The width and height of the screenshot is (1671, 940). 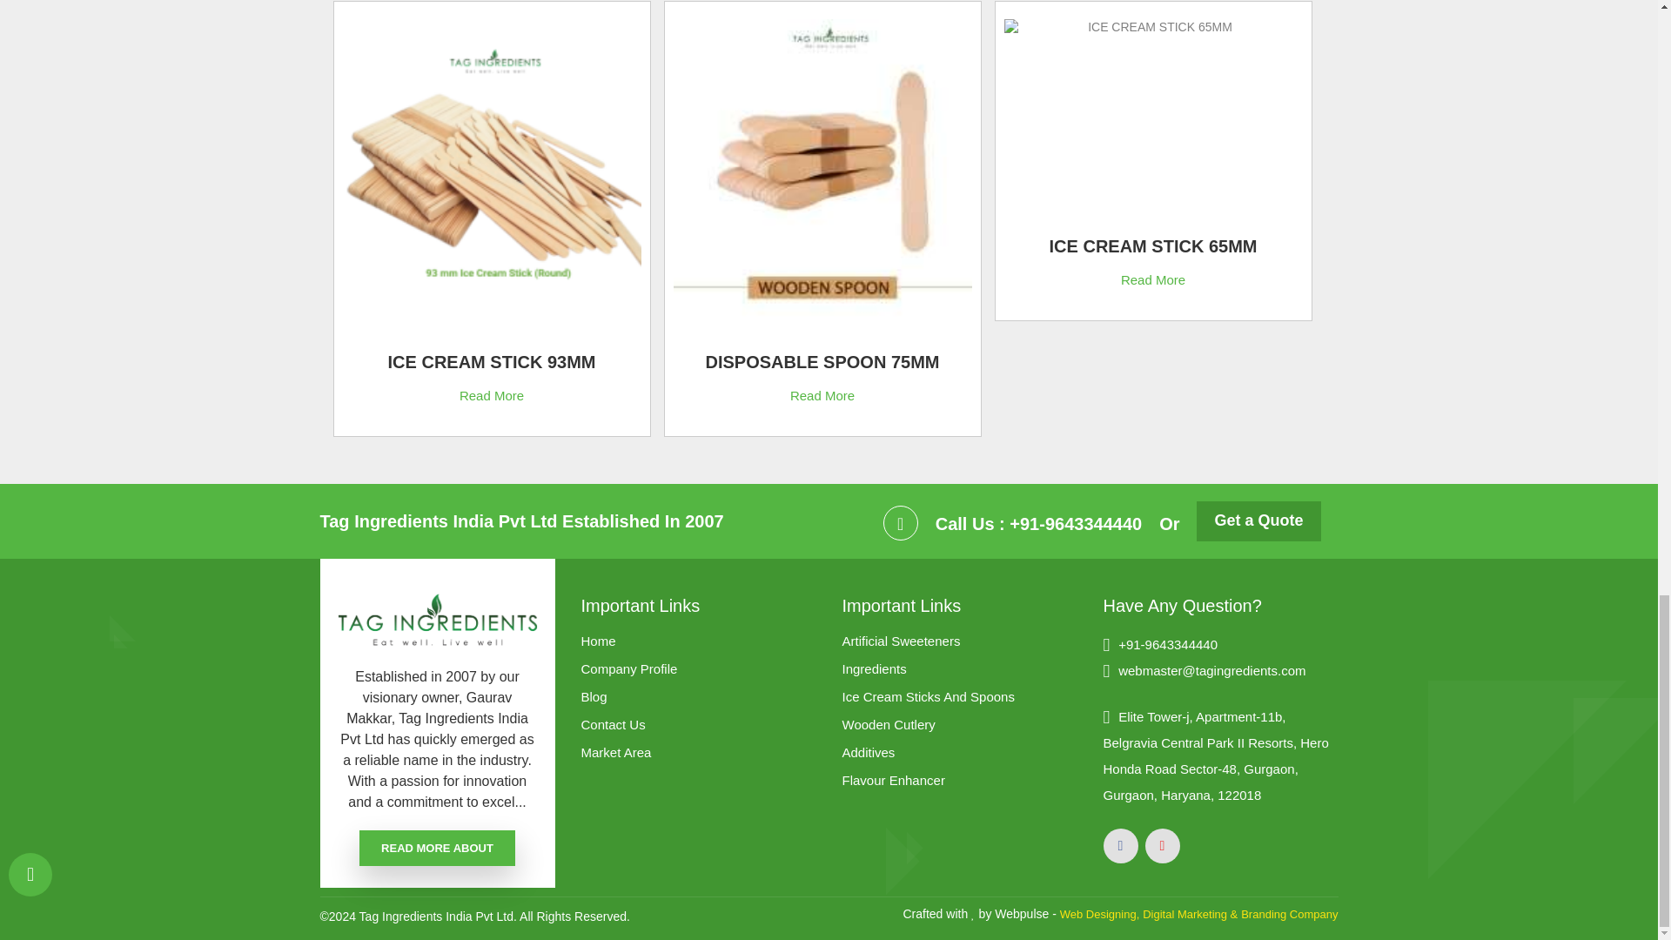 What do you see at coordinates (822, 394) in the screenshot?
I see `Read More` at bounding box center [822, 394].